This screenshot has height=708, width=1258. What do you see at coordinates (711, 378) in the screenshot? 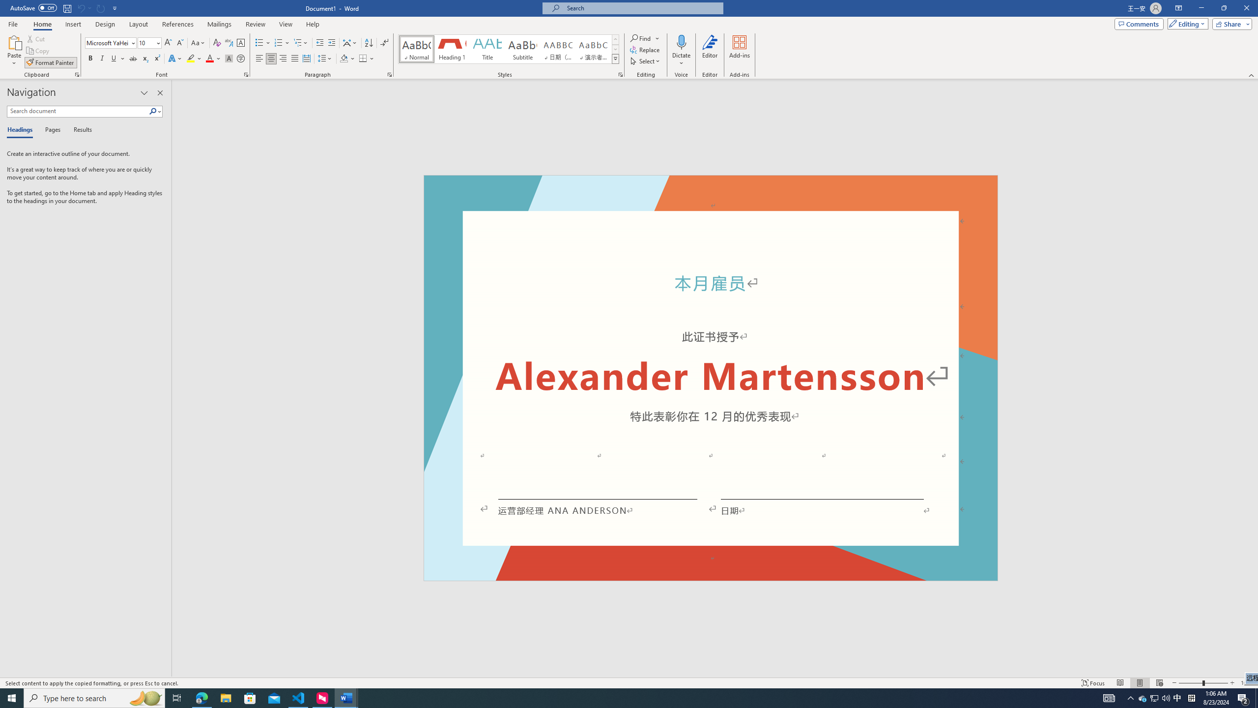
I see `Decorative` at bounding box center [711, 378].